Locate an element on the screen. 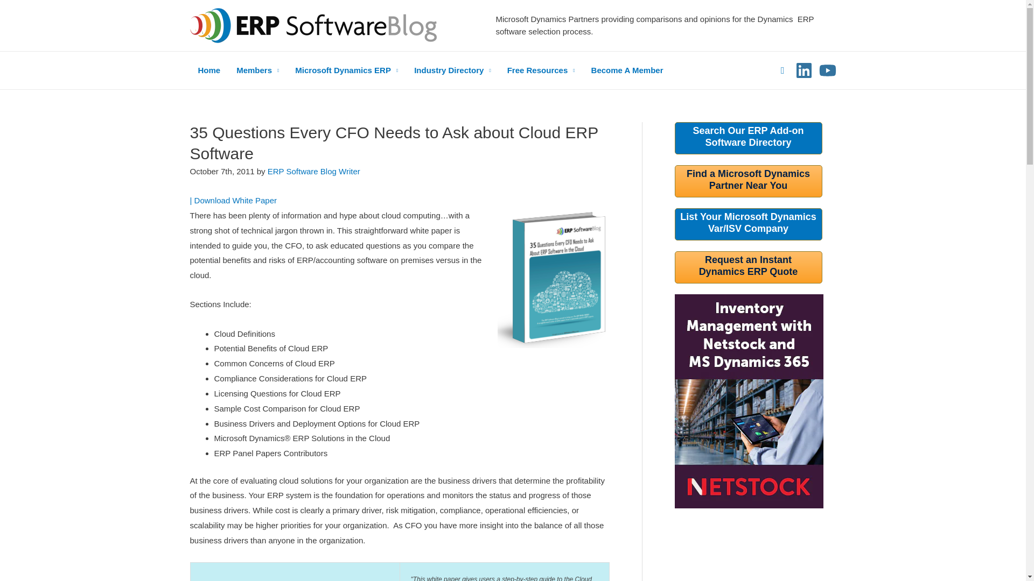 The image size is (1034, 581). Find a Microsoft Dynamics Partner near you is located at coordinates (747, 223).